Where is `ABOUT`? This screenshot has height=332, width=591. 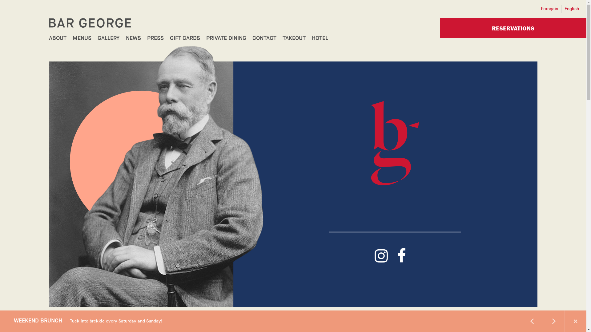
ABOUT is located at coordinates (58, 38).